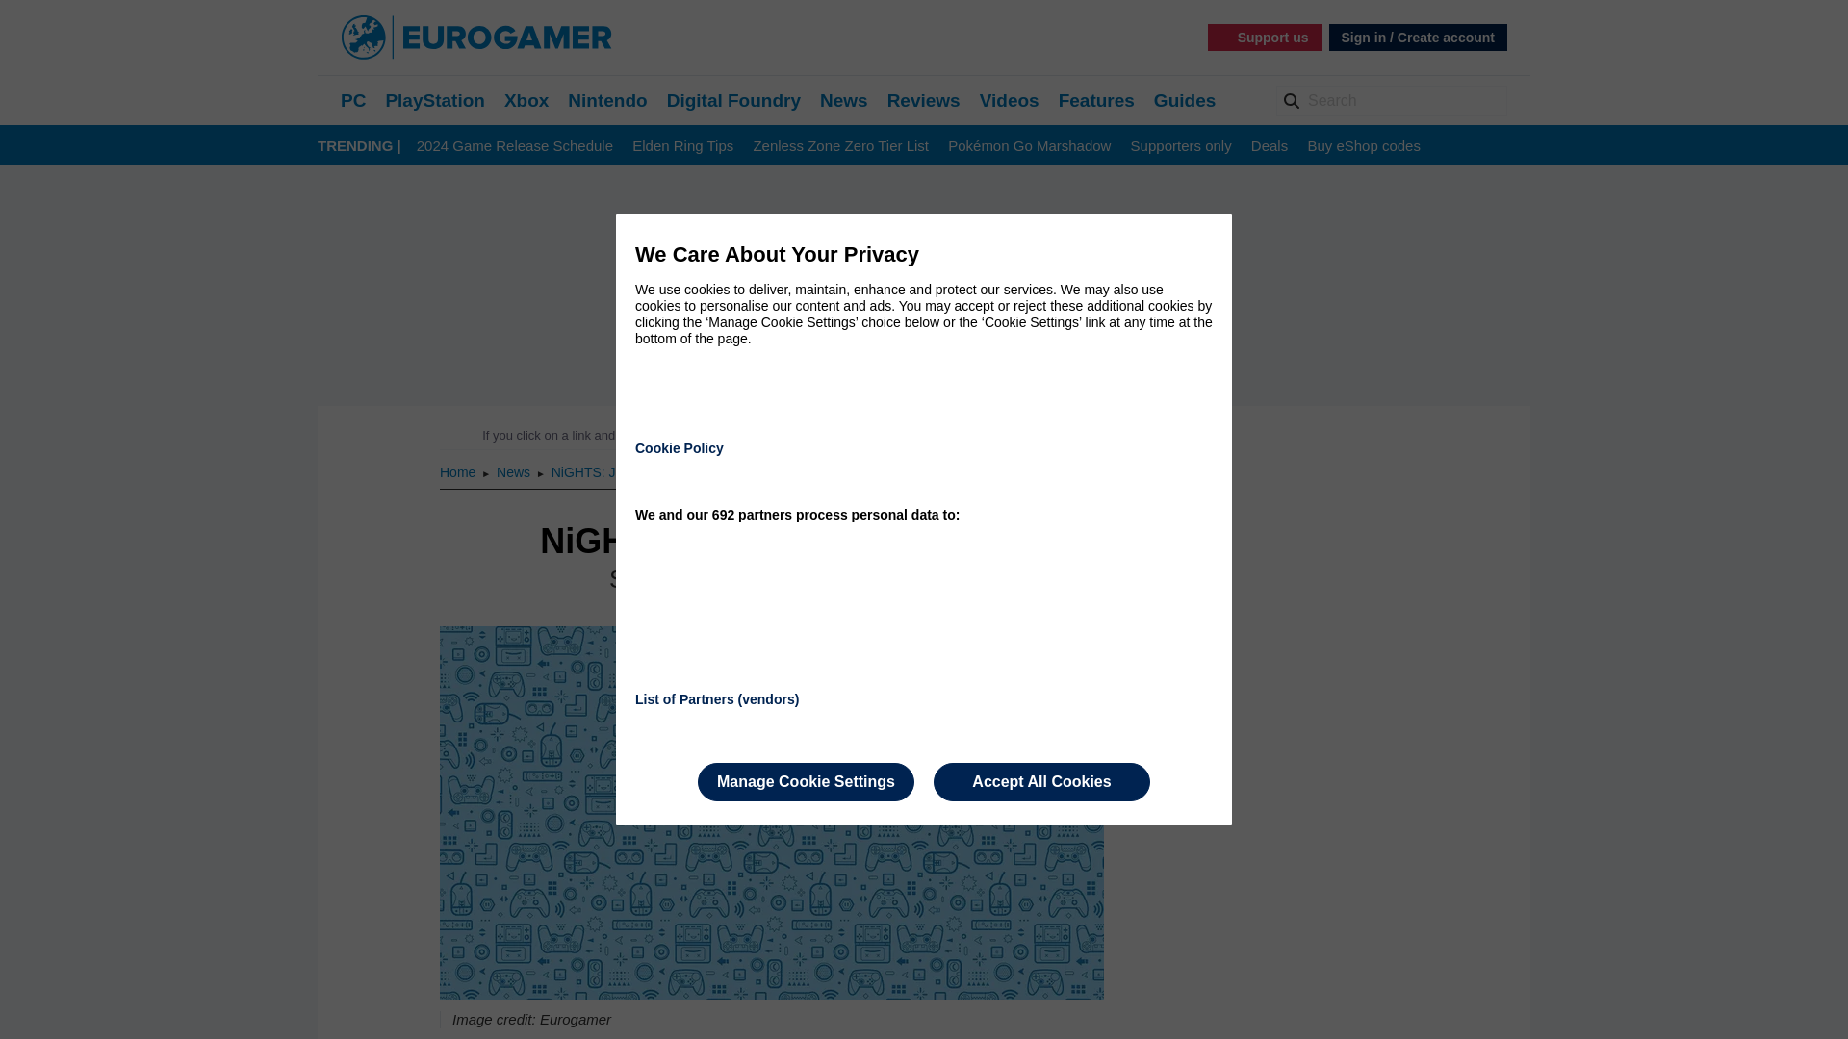 The height and width of the screenshot is (1039, 1848). I want to click on Digital Foundry, so click(733, 100).